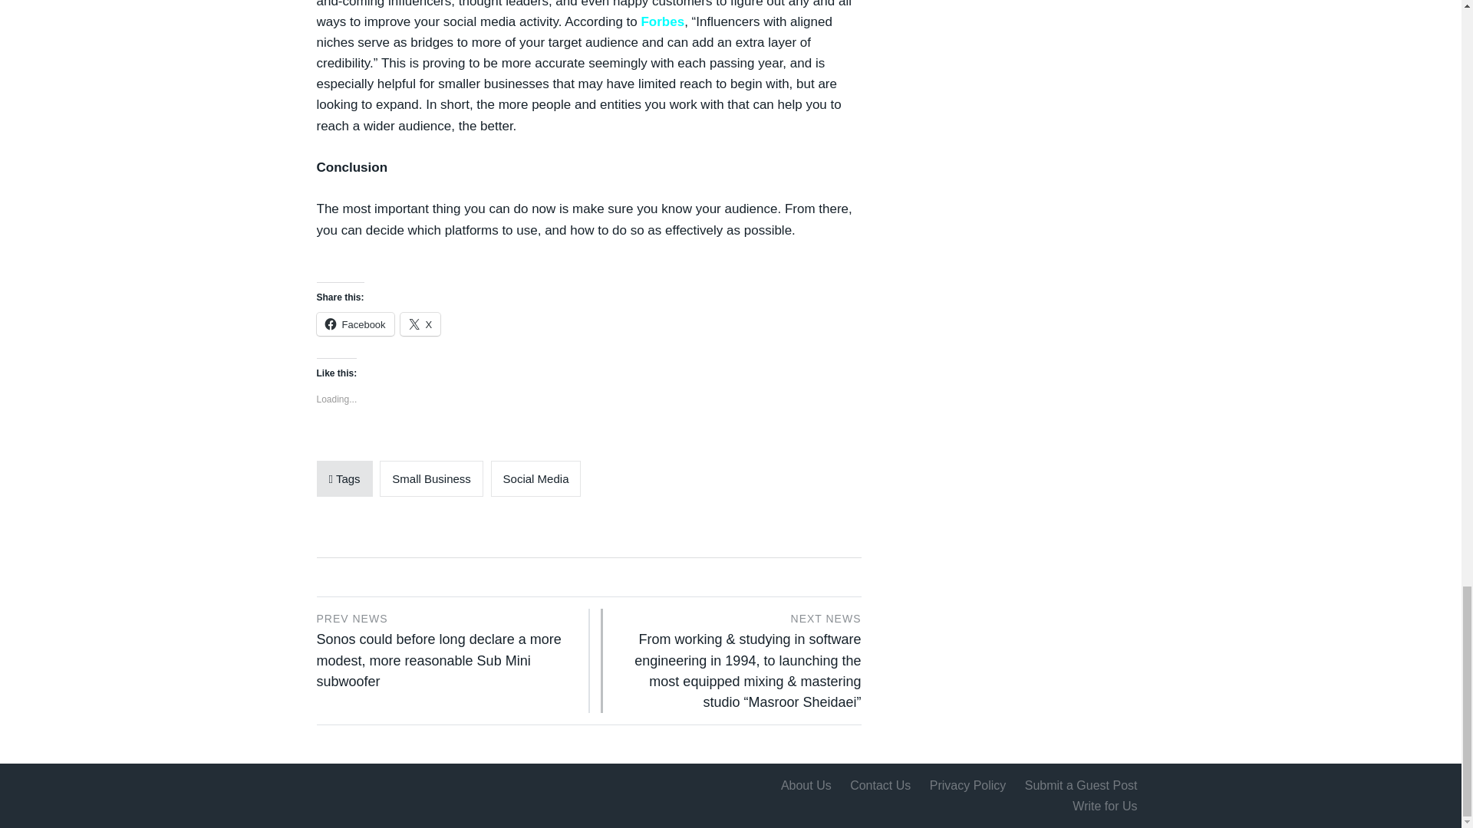 This screenshot has height=828, width=1473. What do you see at coordinates (420, 324) in the screenshot?
I see `X` at bounding box center [420, 324].